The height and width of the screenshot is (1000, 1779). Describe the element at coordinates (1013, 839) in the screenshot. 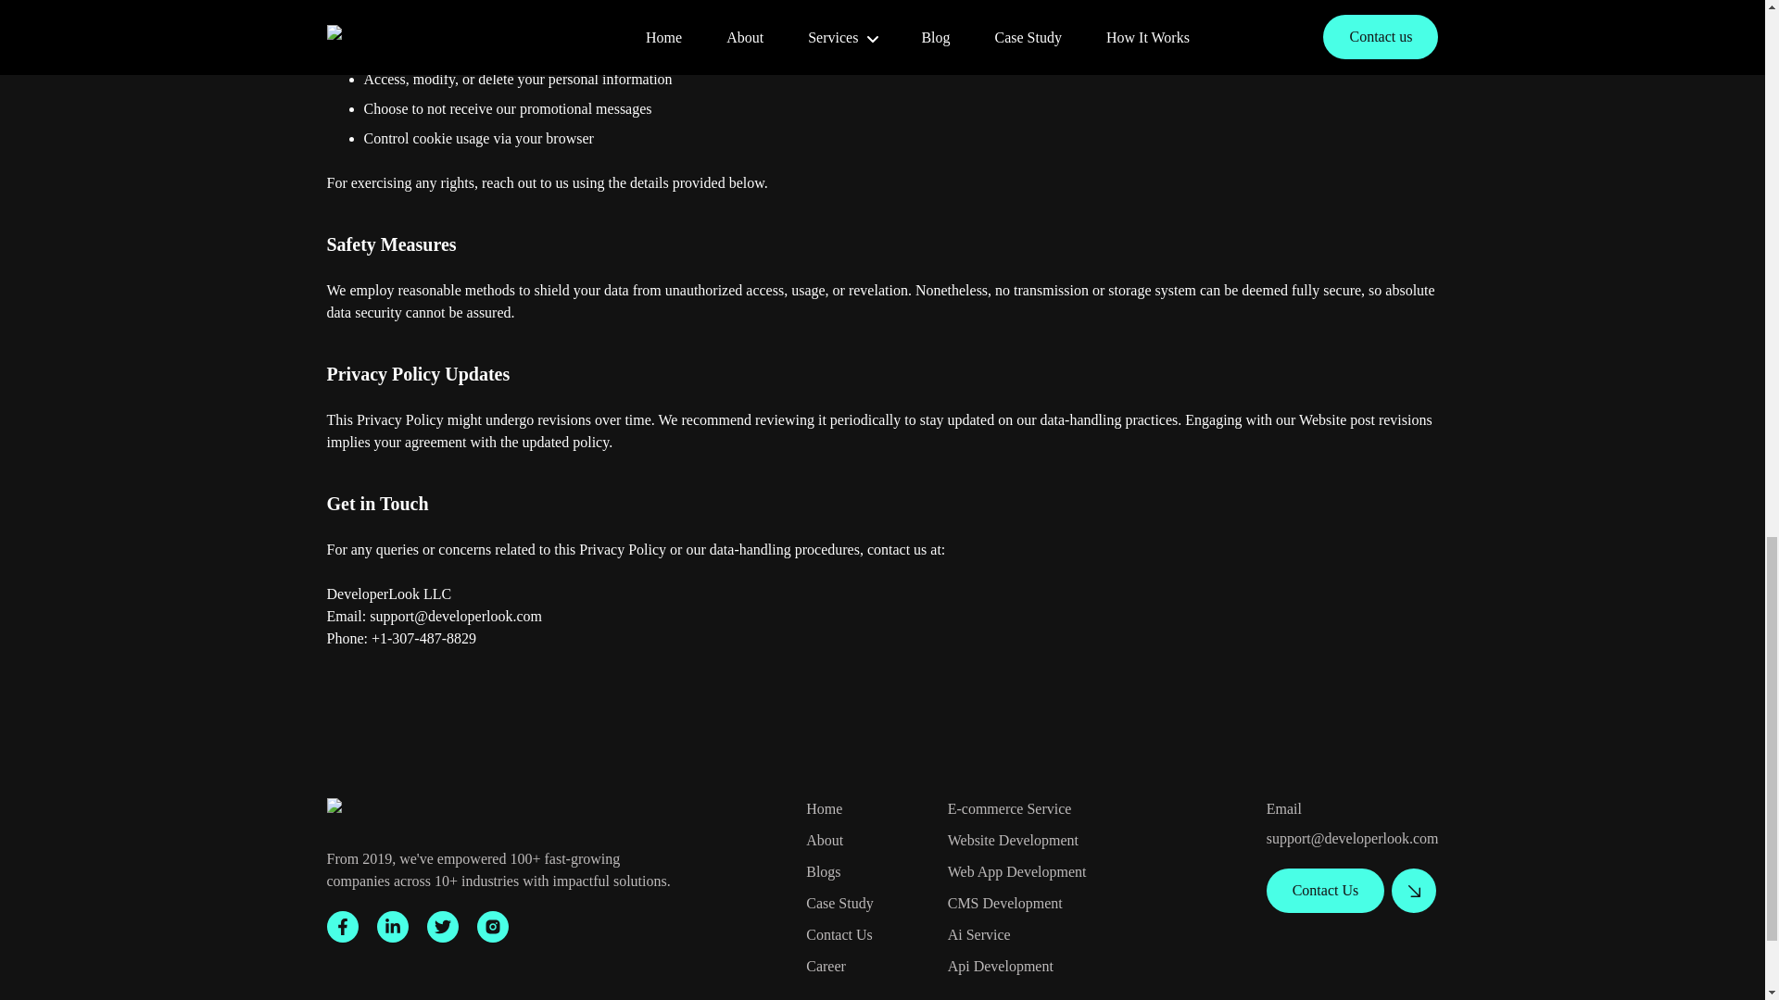

I see `Website Development` at that location.